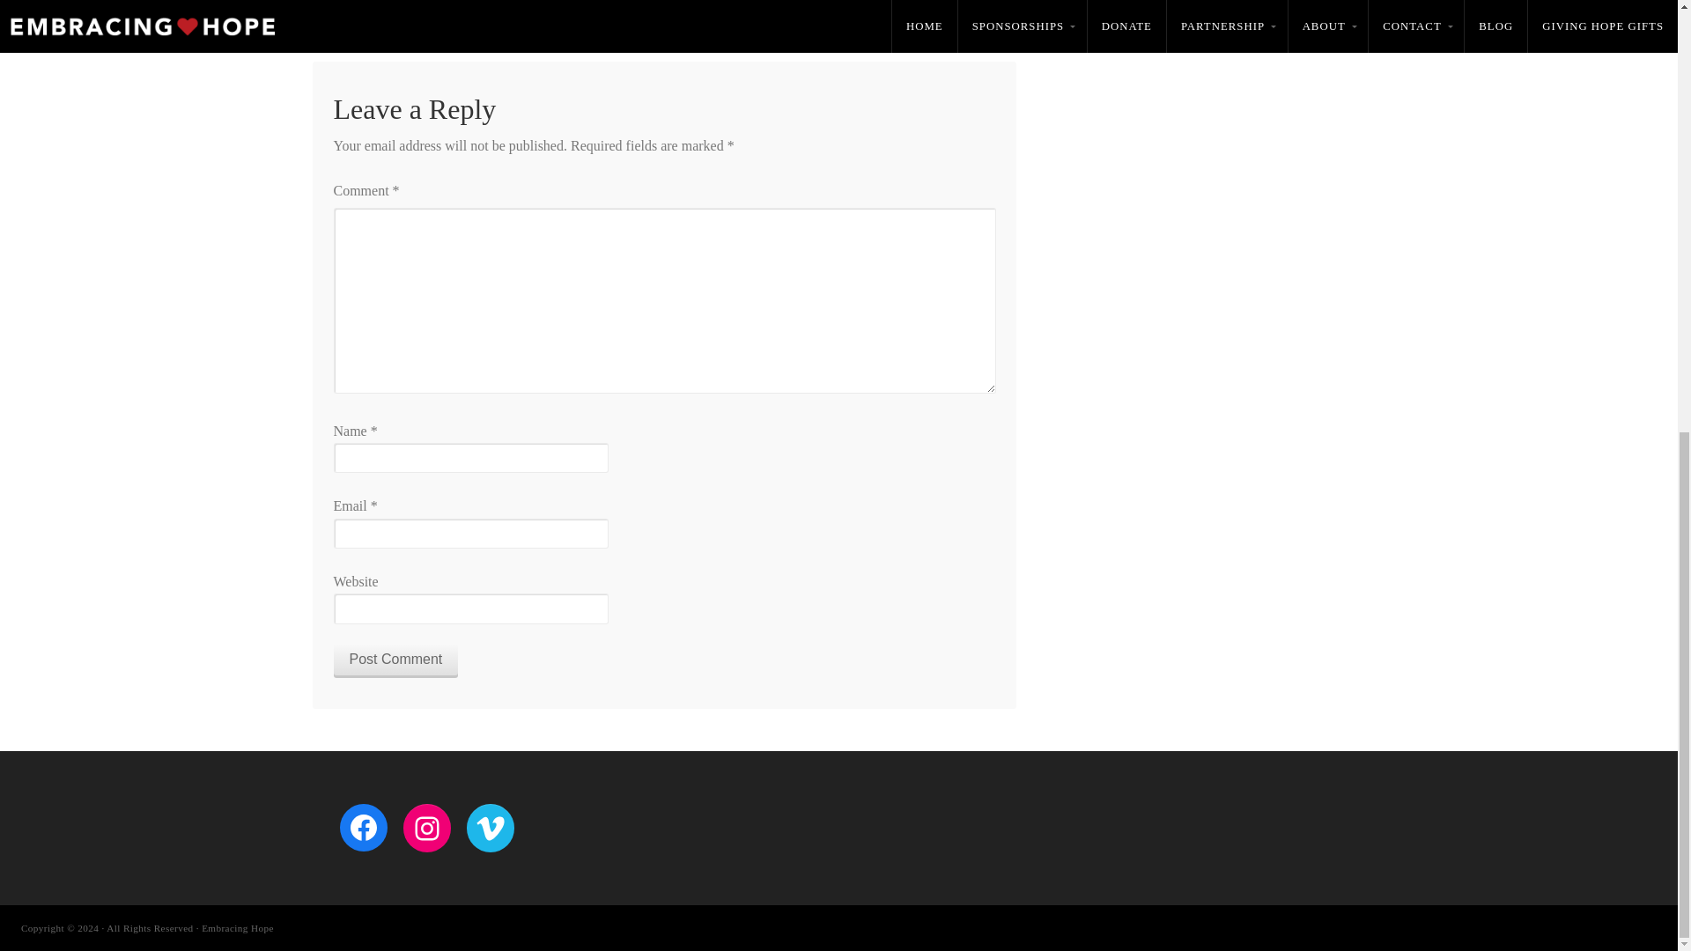 The height and width of the screenshot is (951, 1691). Describe the element at coordinates (490, 828) in the screenshot. I see `Vimeo` at that location.